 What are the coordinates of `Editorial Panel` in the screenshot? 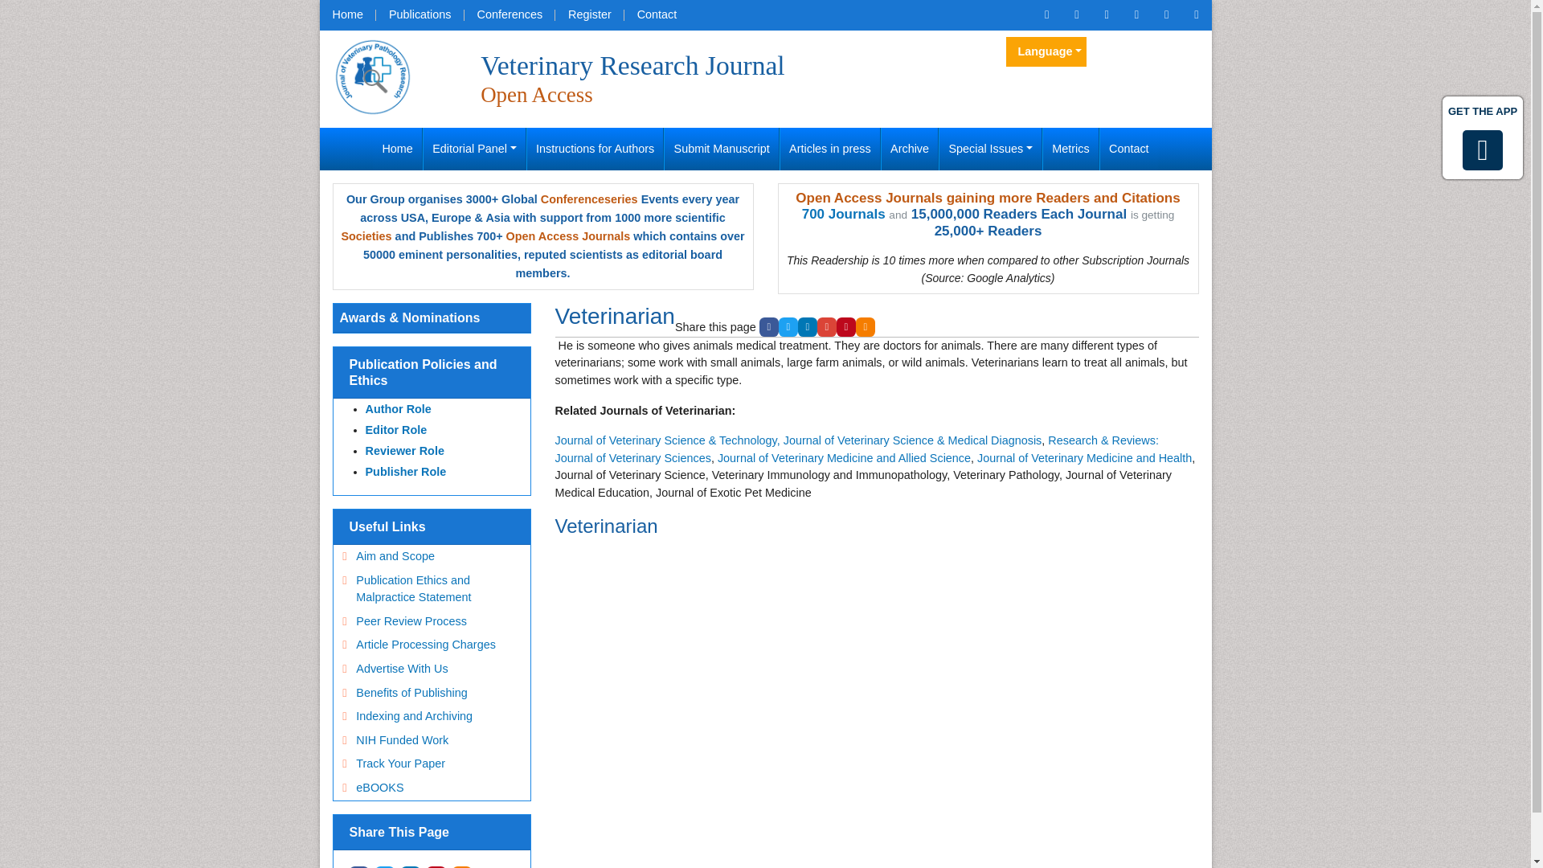 It's located at (474, 149).